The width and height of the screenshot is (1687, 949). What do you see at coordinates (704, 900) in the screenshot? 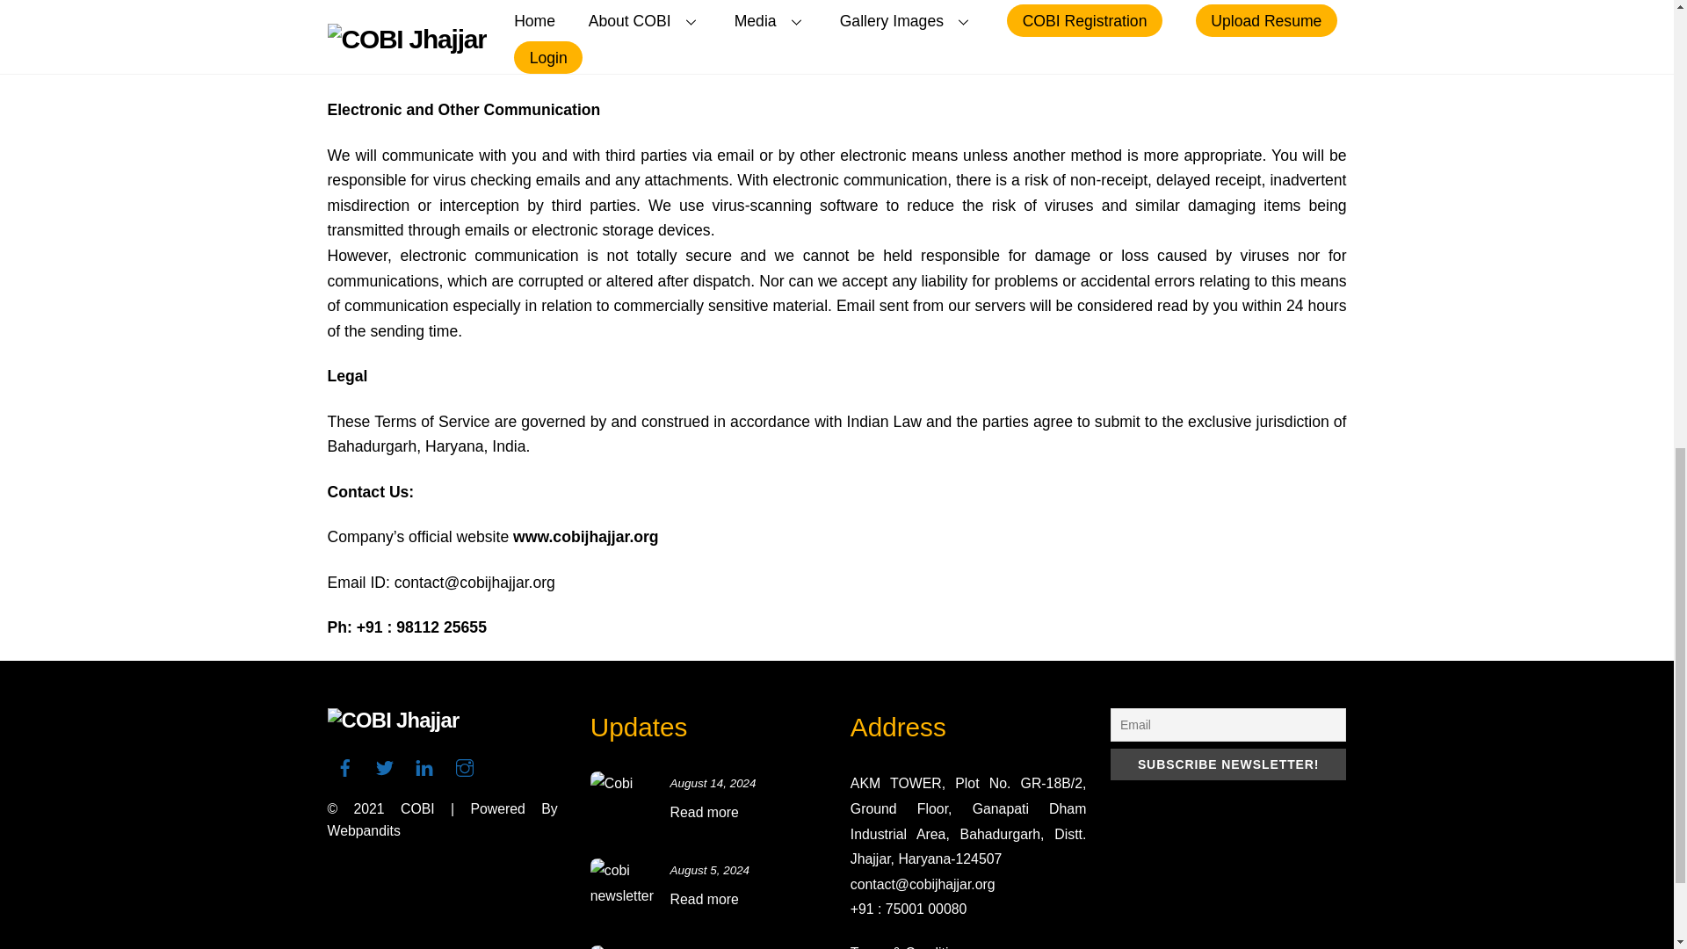
I see `Read more` at bounding box center [704, 900].